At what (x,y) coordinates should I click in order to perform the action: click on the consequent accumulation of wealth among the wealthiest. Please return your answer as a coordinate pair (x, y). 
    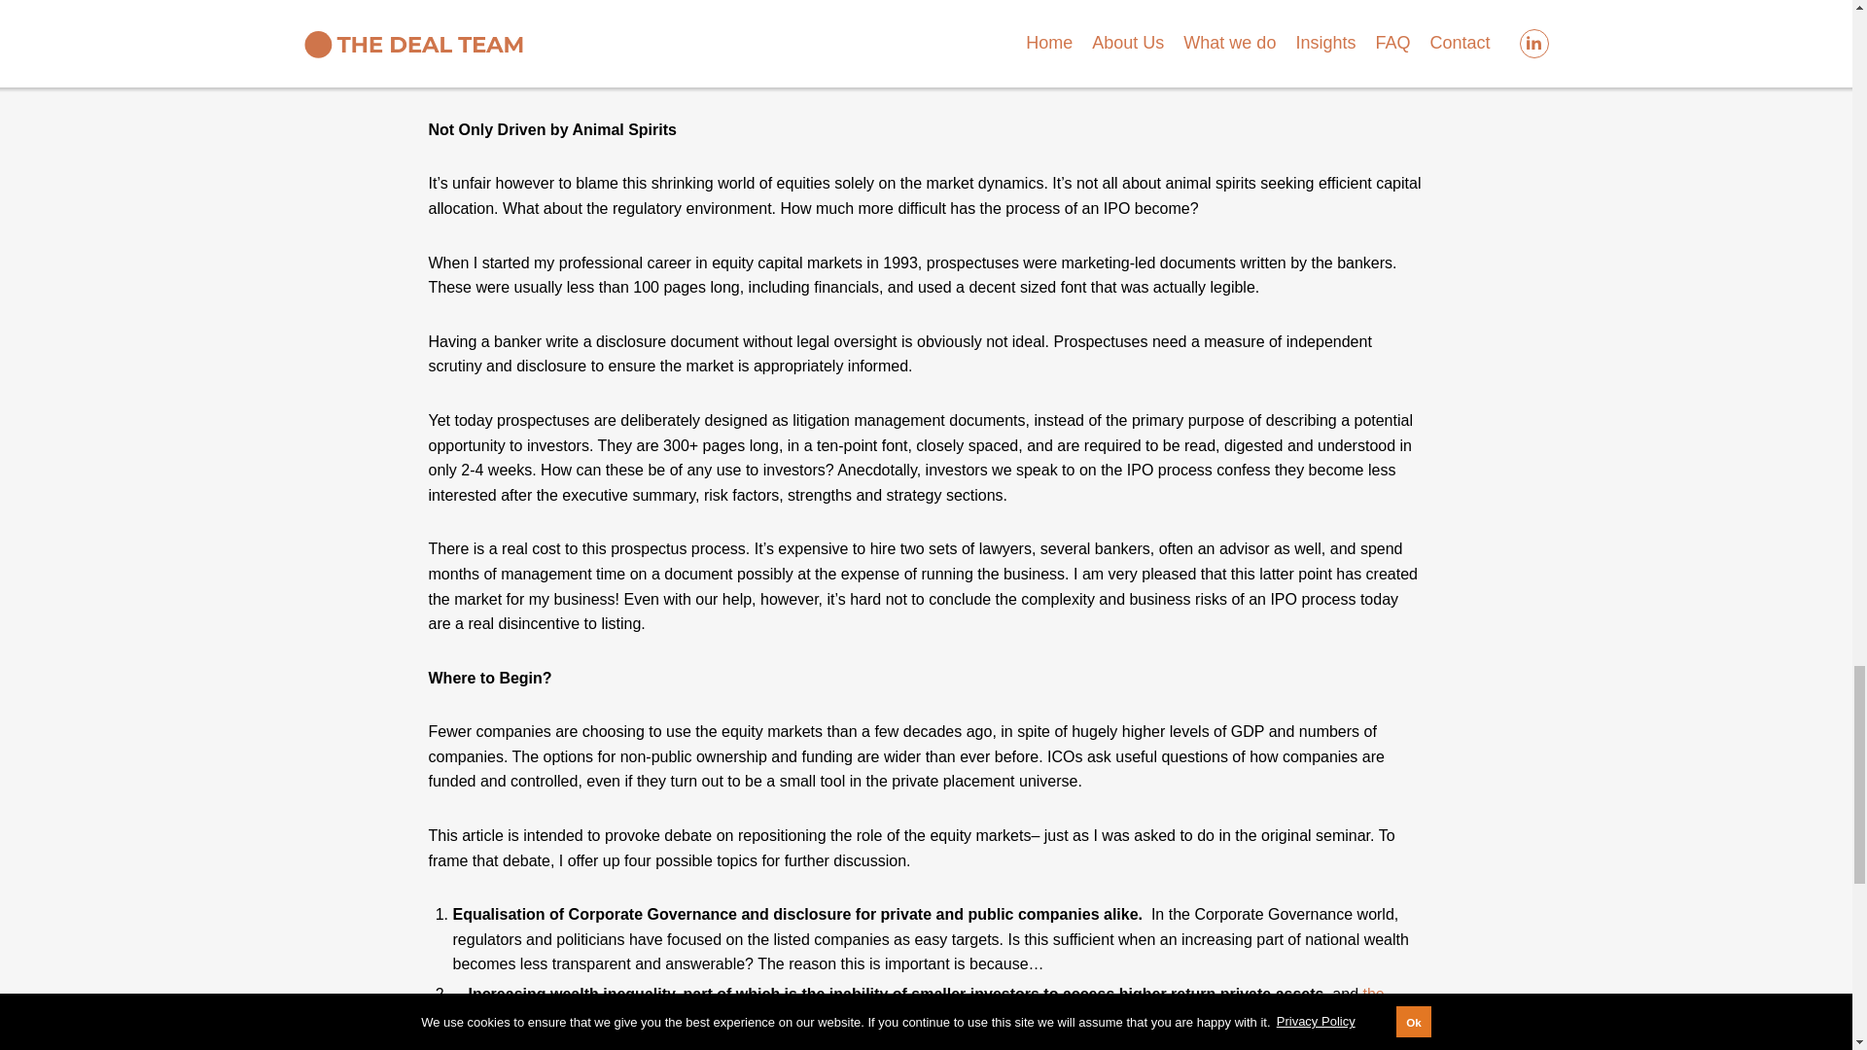
    Looking at the image, I should click on (919, 1010).